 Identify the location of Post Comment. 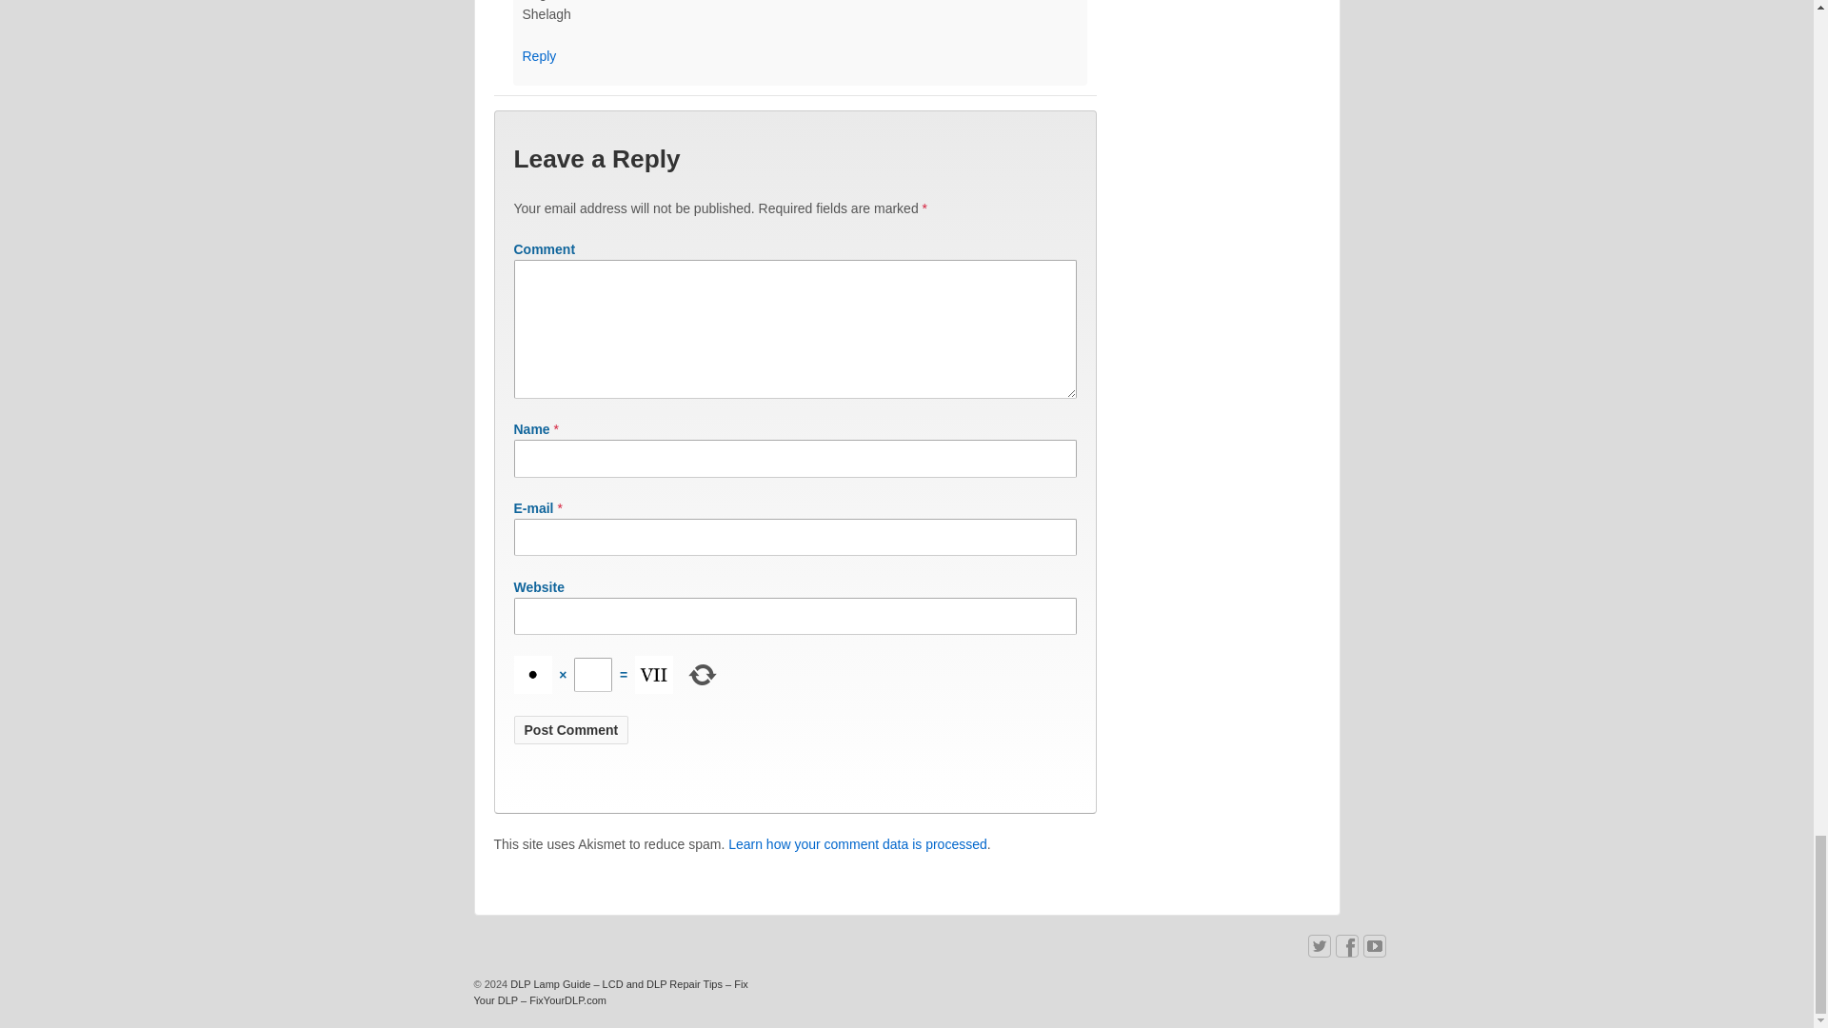
(571, 729).